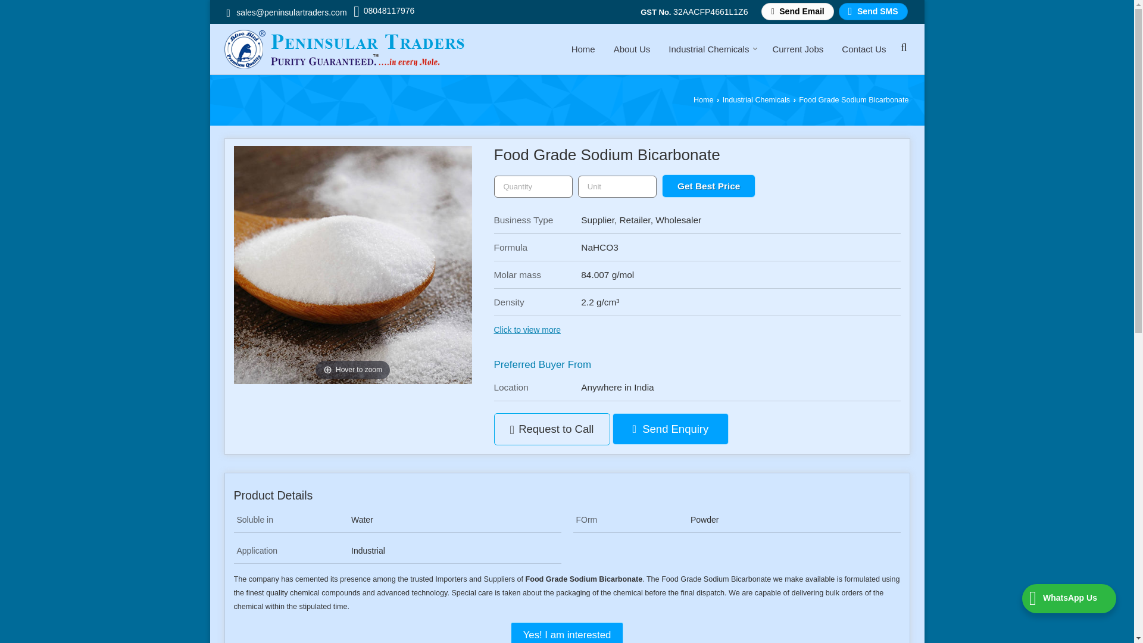 This screenshot has height=643, width=1143. Describe the element at coordinates (704, 99) in the screenshot. I see `Home` at that location.